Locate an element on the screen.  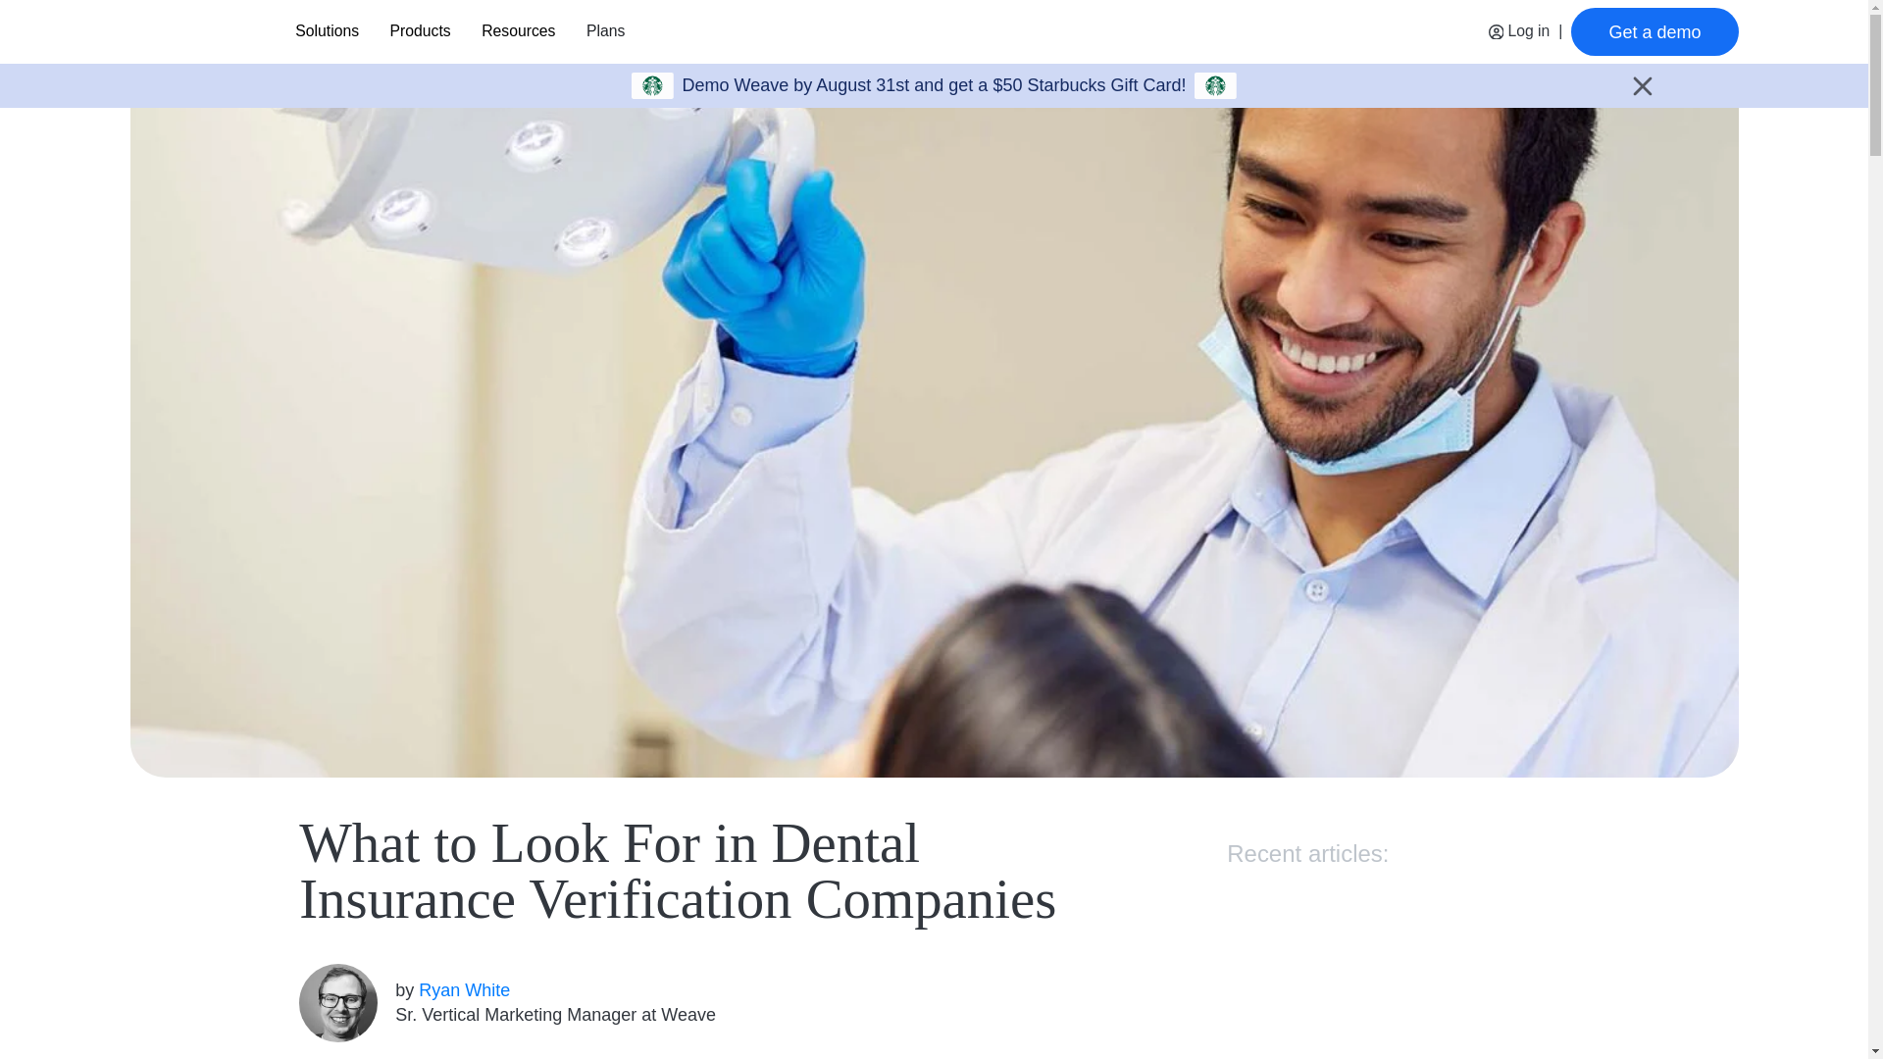
Get a demo is located at coordinates (1654, 31).